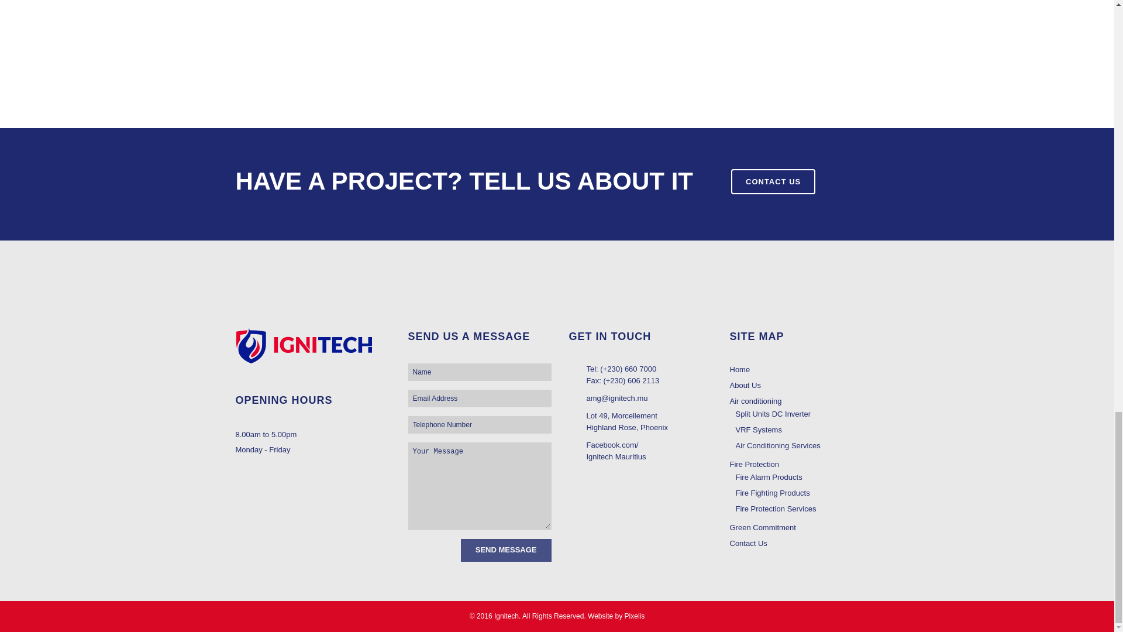 Image resolution: width=1123 pixels, height=632 pixels. Describe the element at coordinates (807, 414) in the screenshot. I see `Split Units DC Inverter` at that location.